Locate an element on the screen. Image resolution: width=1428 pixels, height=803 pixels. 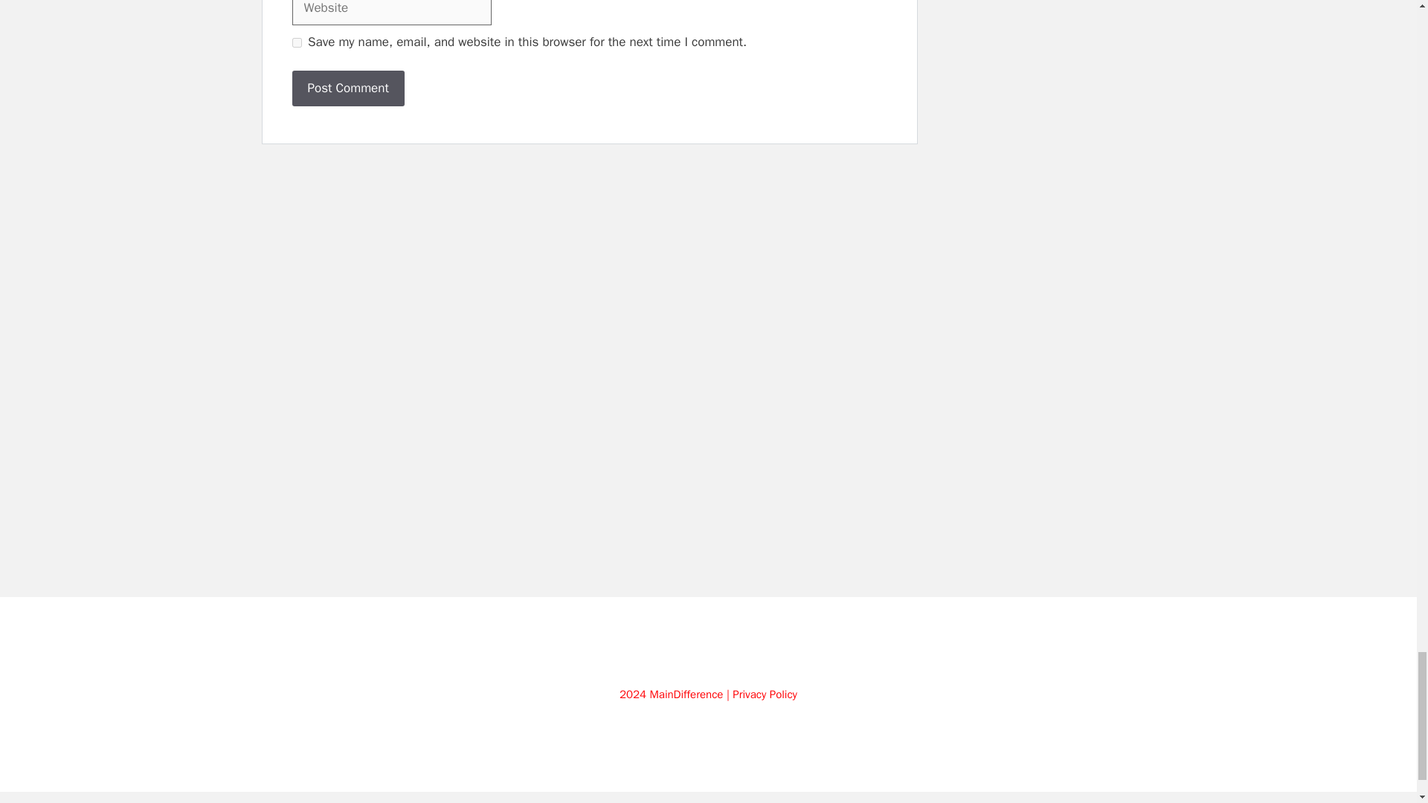
Privacy Policy is located at coordinates (765, 694).